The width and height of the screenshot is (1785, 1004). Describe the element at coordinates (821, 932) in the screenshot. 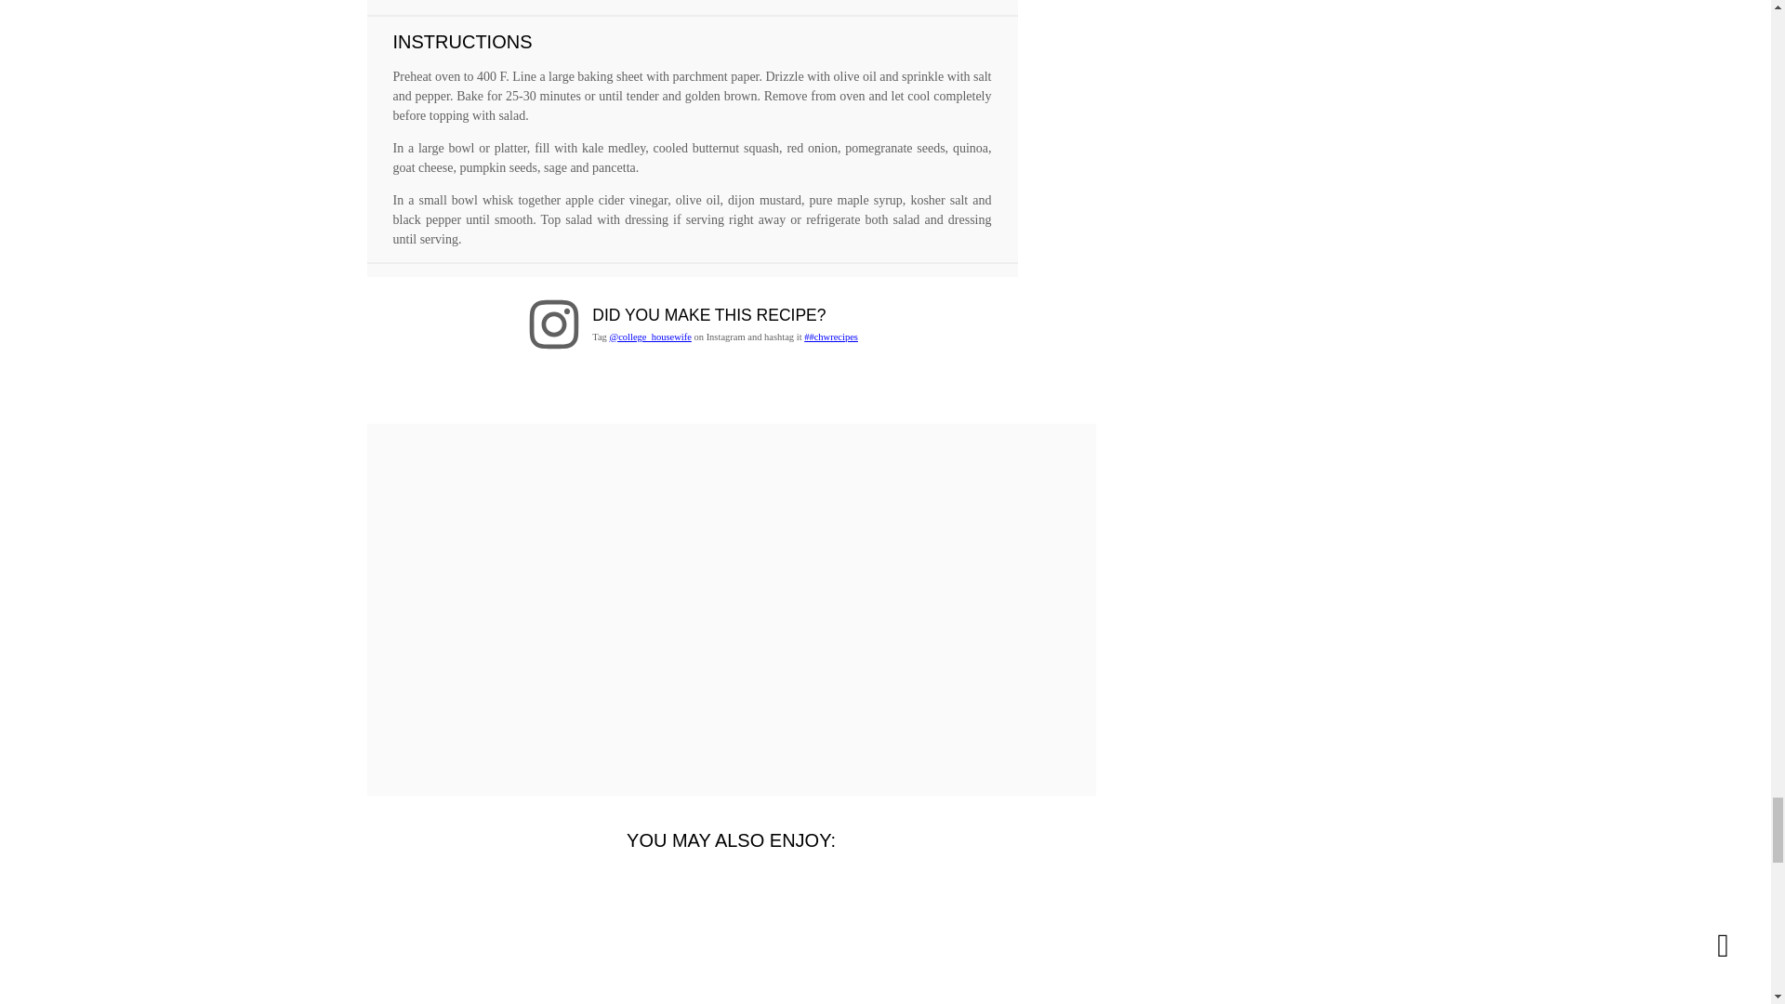

I see `Air Fryer Lemon Pepper Salmon` at that location.